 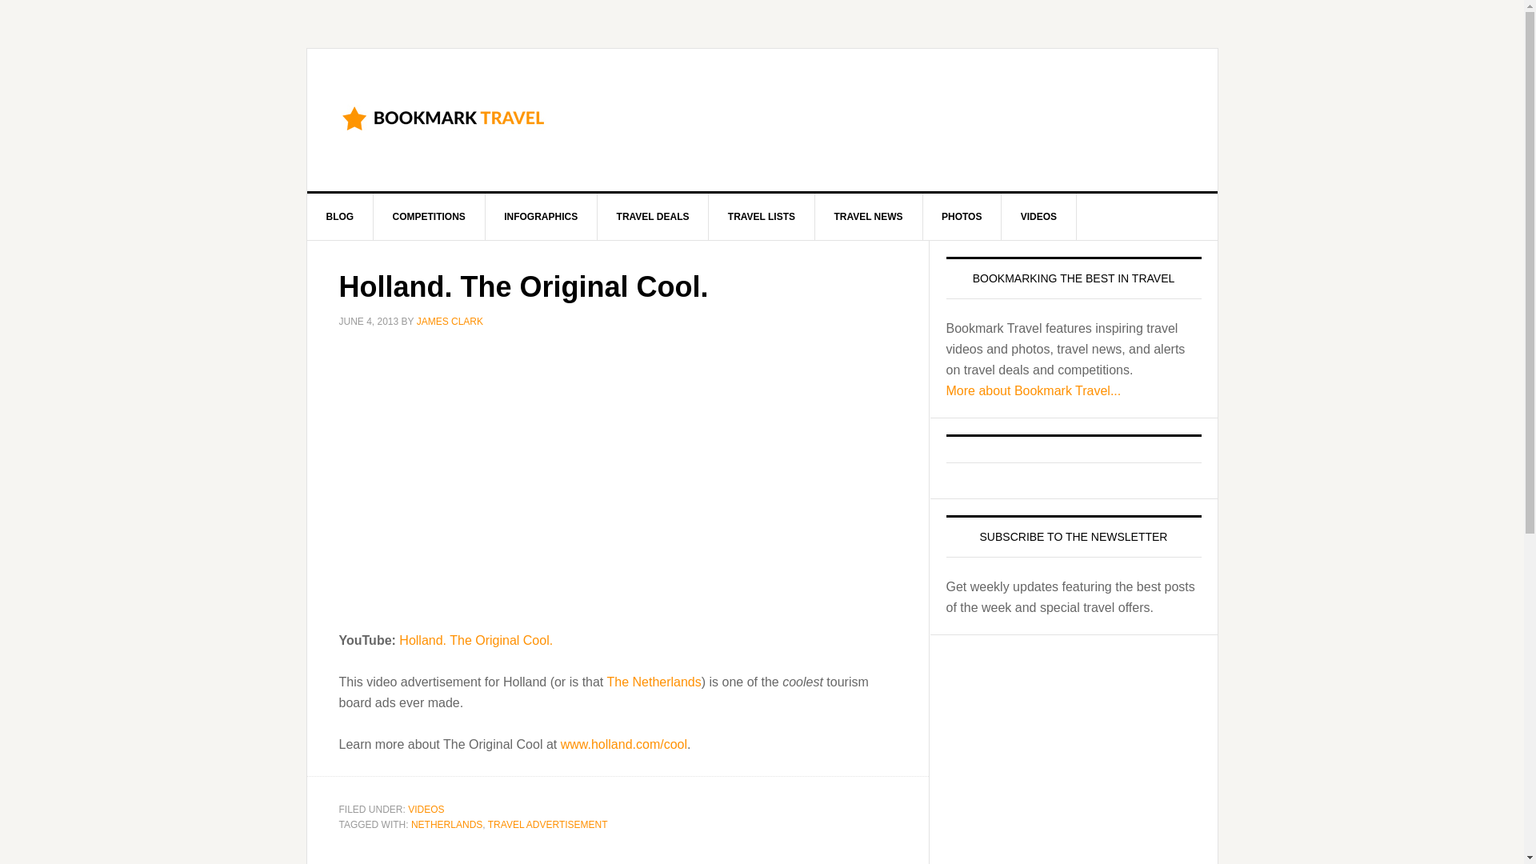 What do you see at coordinates (653, 682) in the screenshot?
I see `The Netherlands` at bounding box center [653, 682].